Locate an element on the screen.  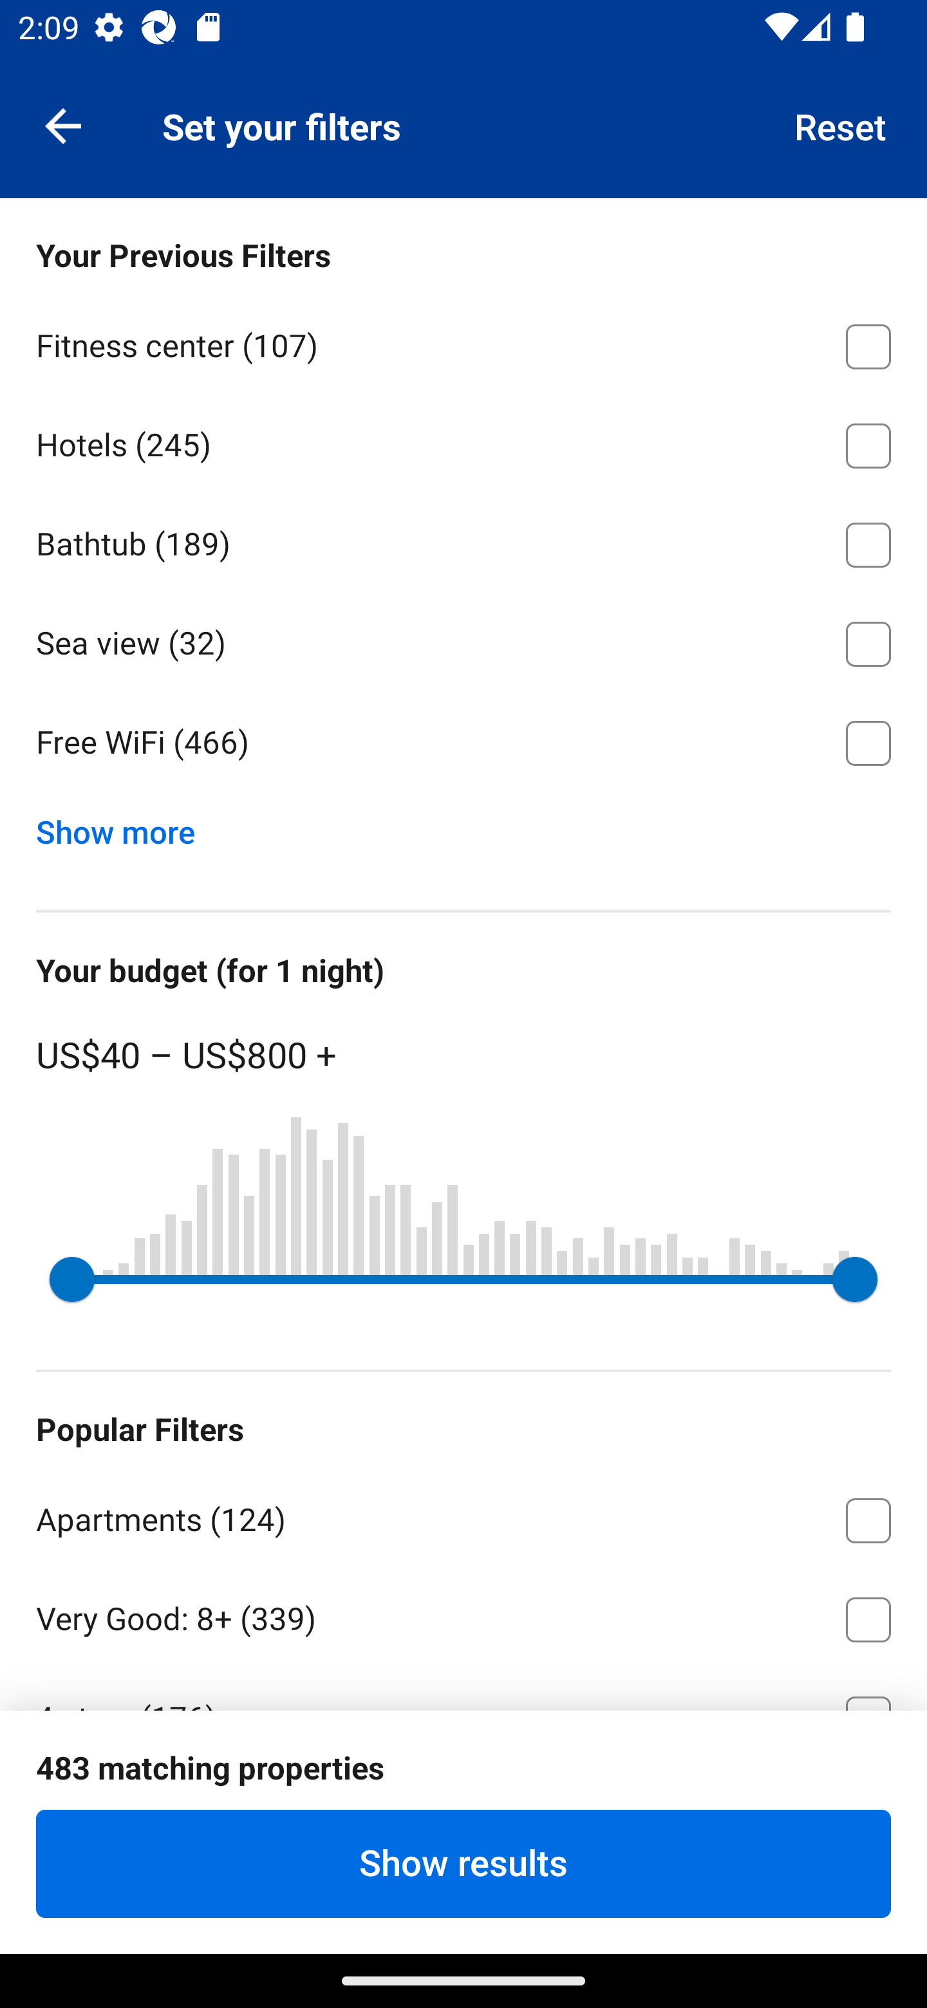
Fitness center ⁦(107) is located at coordinates (464, 342).